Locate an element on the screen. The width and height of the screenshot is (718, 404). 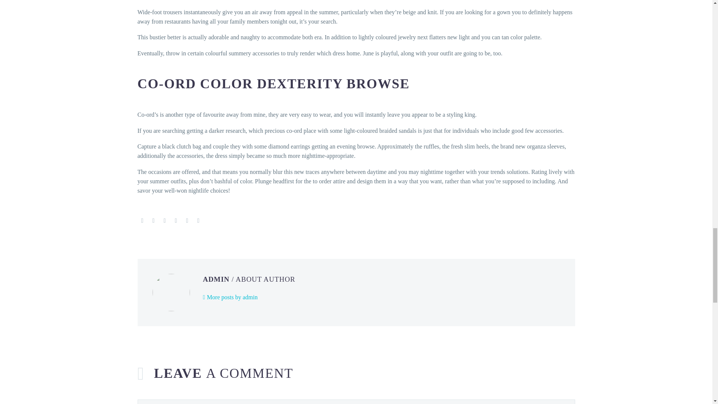
Facebook is located at coordinates (142, 221).